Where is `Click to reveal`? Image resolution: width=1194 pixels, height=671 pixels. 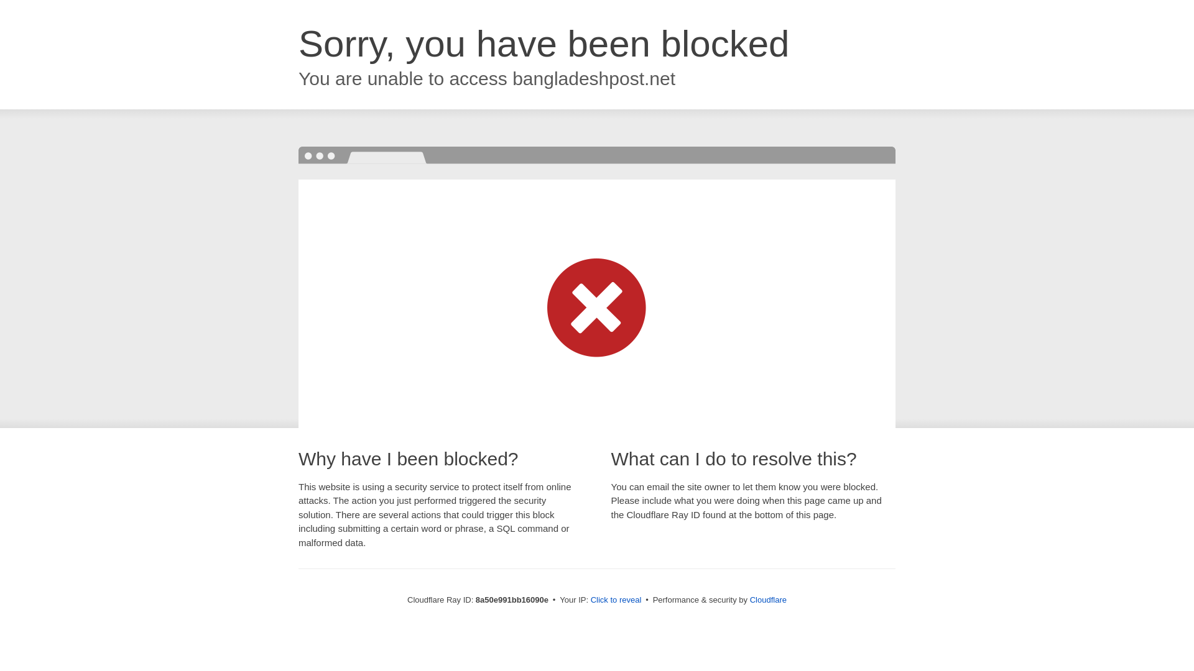
Click to reveal is located at coordinates (616, 600).